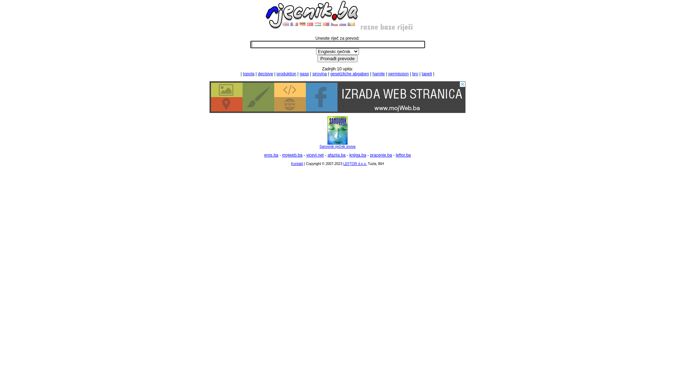 The width and height of the screenshot is (675, 380). I want to click on permission, so click(399, 74).